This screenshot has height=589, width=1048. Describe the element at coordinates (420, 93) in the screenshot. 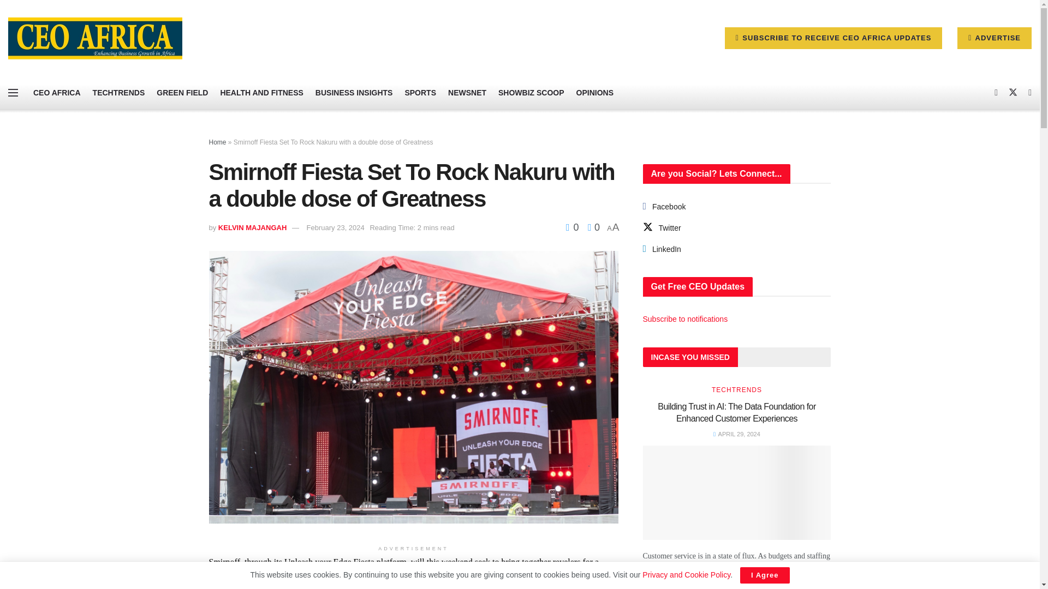

I see `SPORTS` at that location.